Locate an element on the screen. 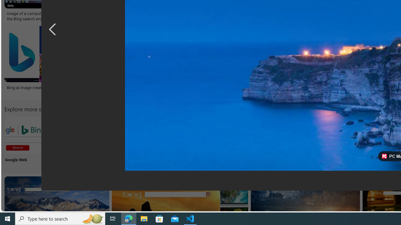 The image size is (401, 225). Image result for Bing Search Site is located at coordinates (234, 190).